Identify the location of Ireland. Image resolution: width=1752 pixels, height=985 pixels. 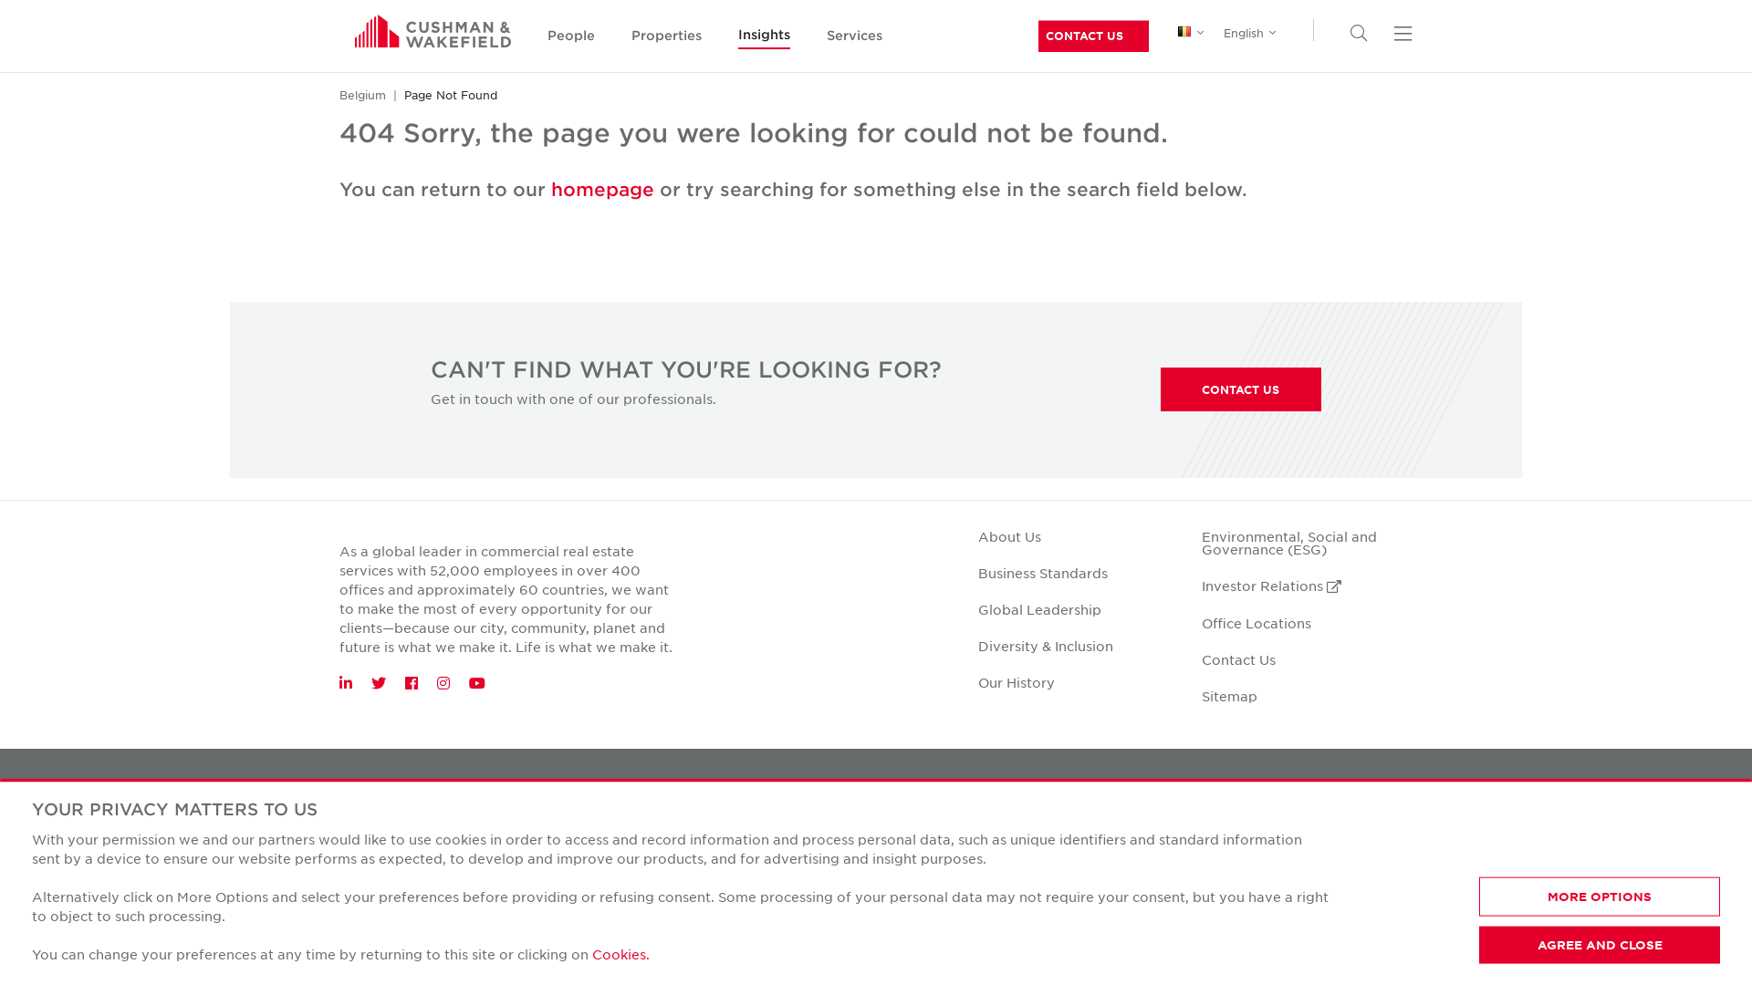
(1298, 513).